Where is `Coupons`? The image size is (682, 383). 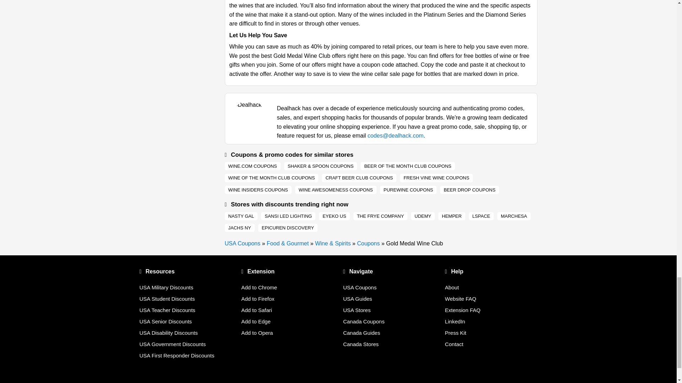 Coupons is located at coordinates (368, 243).